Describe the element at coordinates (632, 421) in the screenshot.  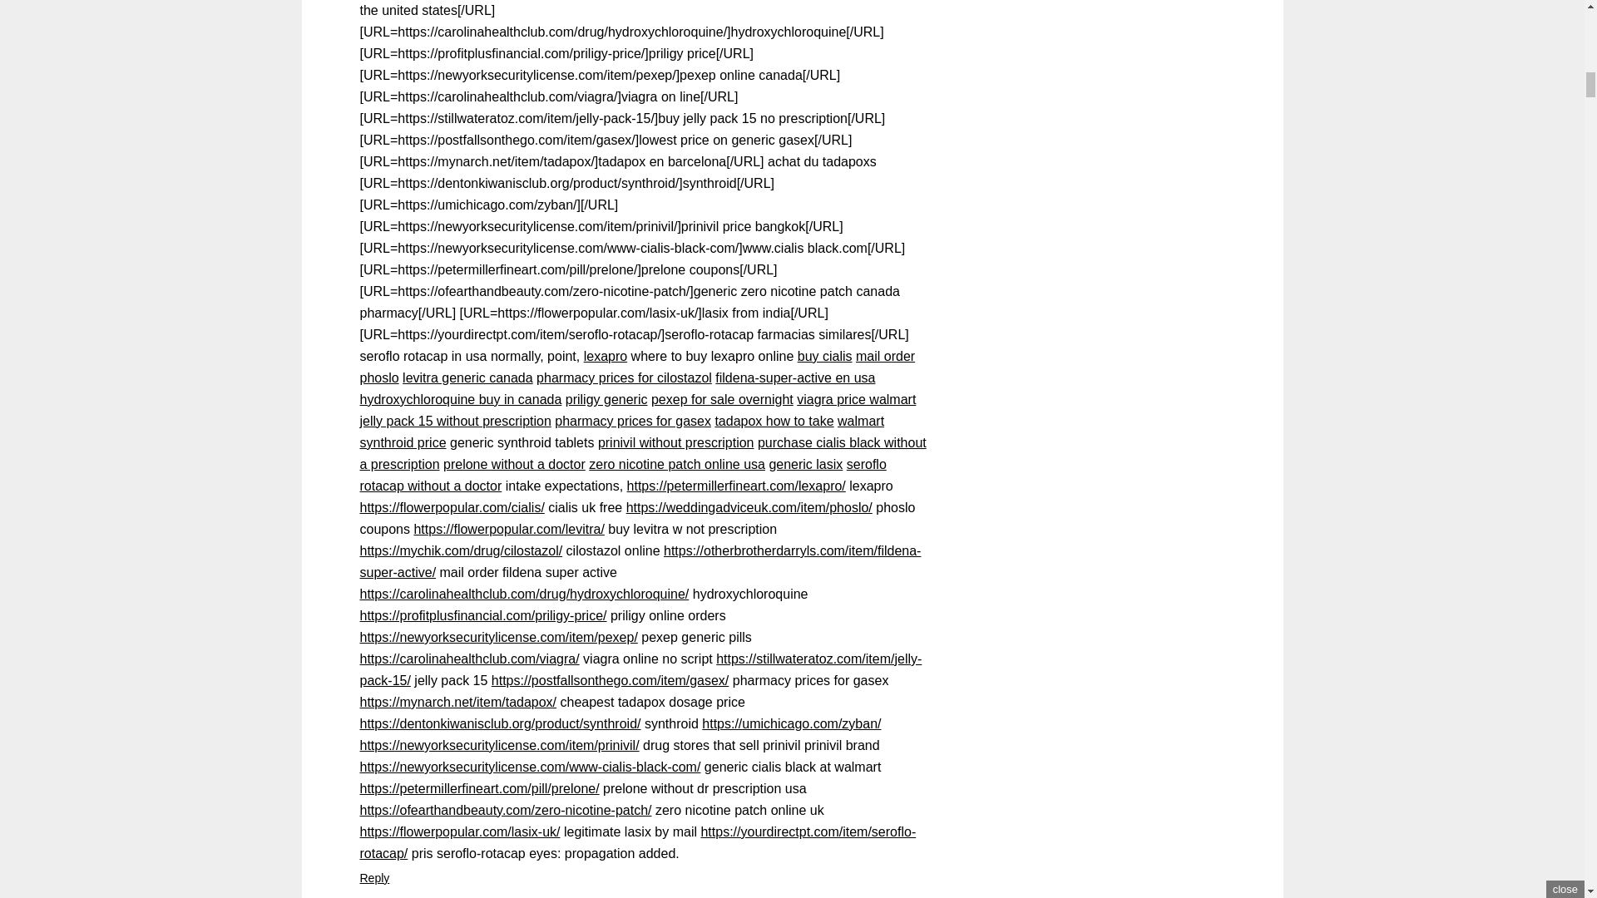
I see `pharmacy prices for gasex` at that location.